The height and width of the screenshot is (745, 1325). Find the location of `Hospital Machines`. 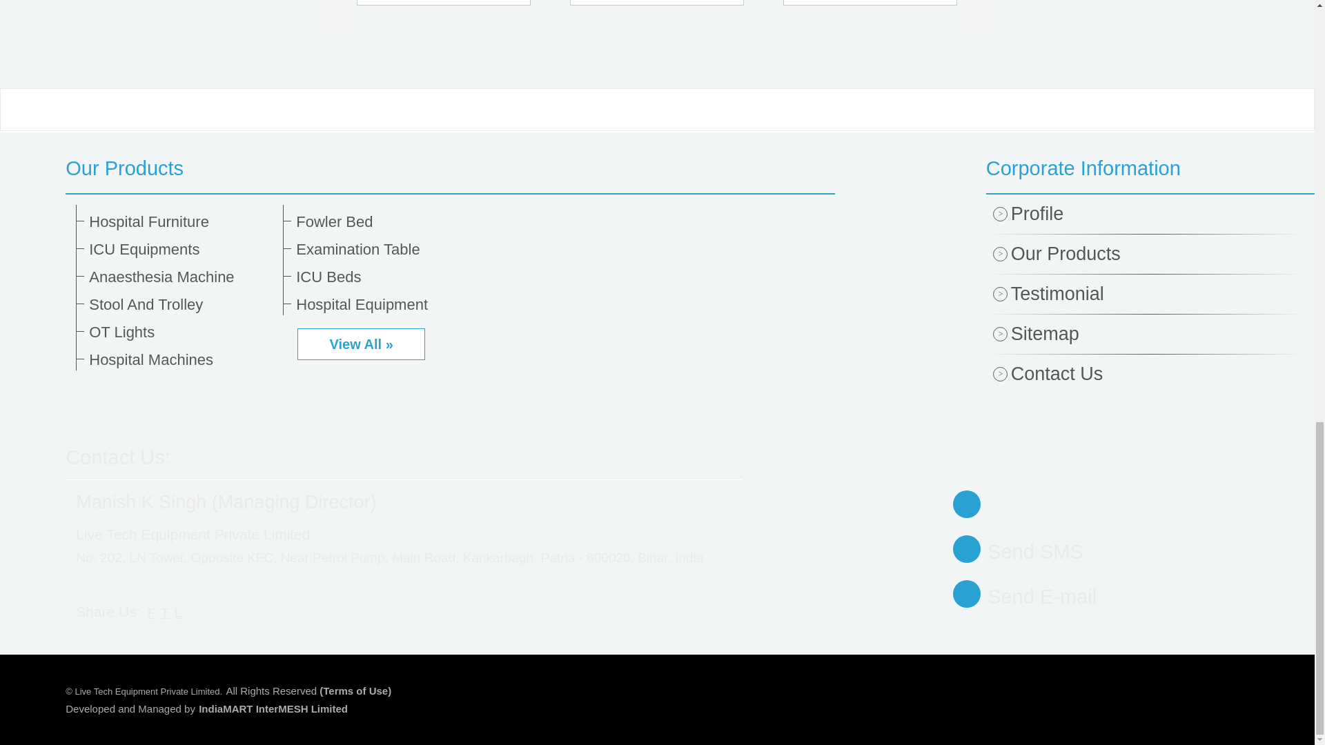

Hospital Machines is located at coordinates (181, 359).